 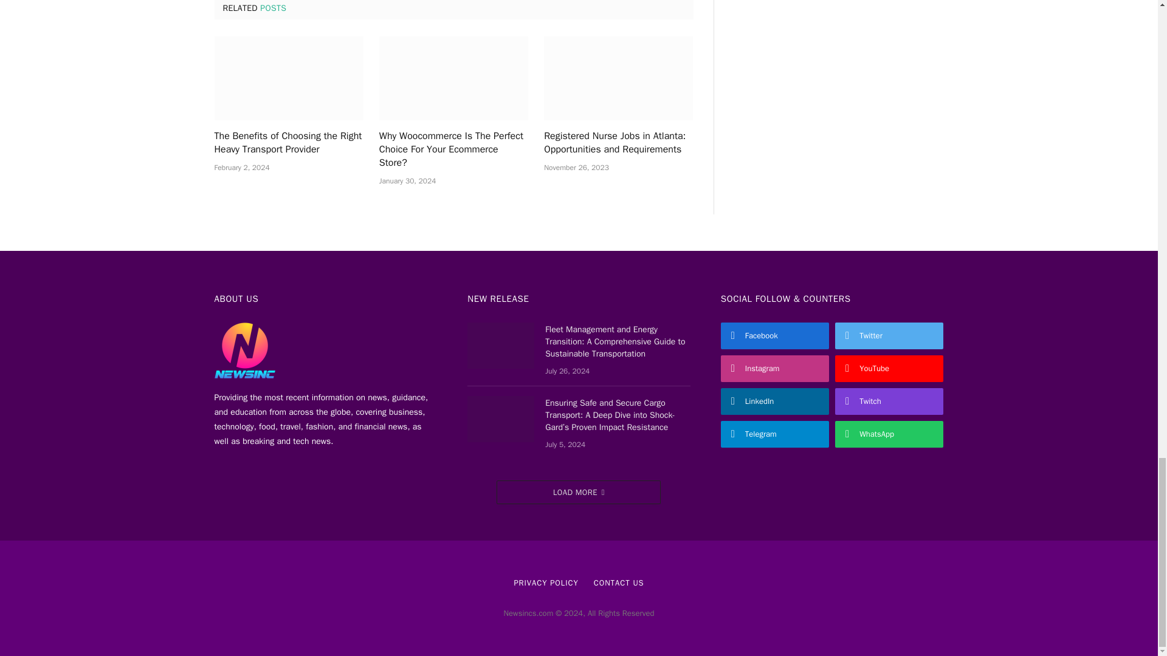 What do you see at coordinates (288, 78) in the screenshot?
I see `The Benefits of Choosing the Right Heavy Transport Provider` at bounding box center [288, 78].